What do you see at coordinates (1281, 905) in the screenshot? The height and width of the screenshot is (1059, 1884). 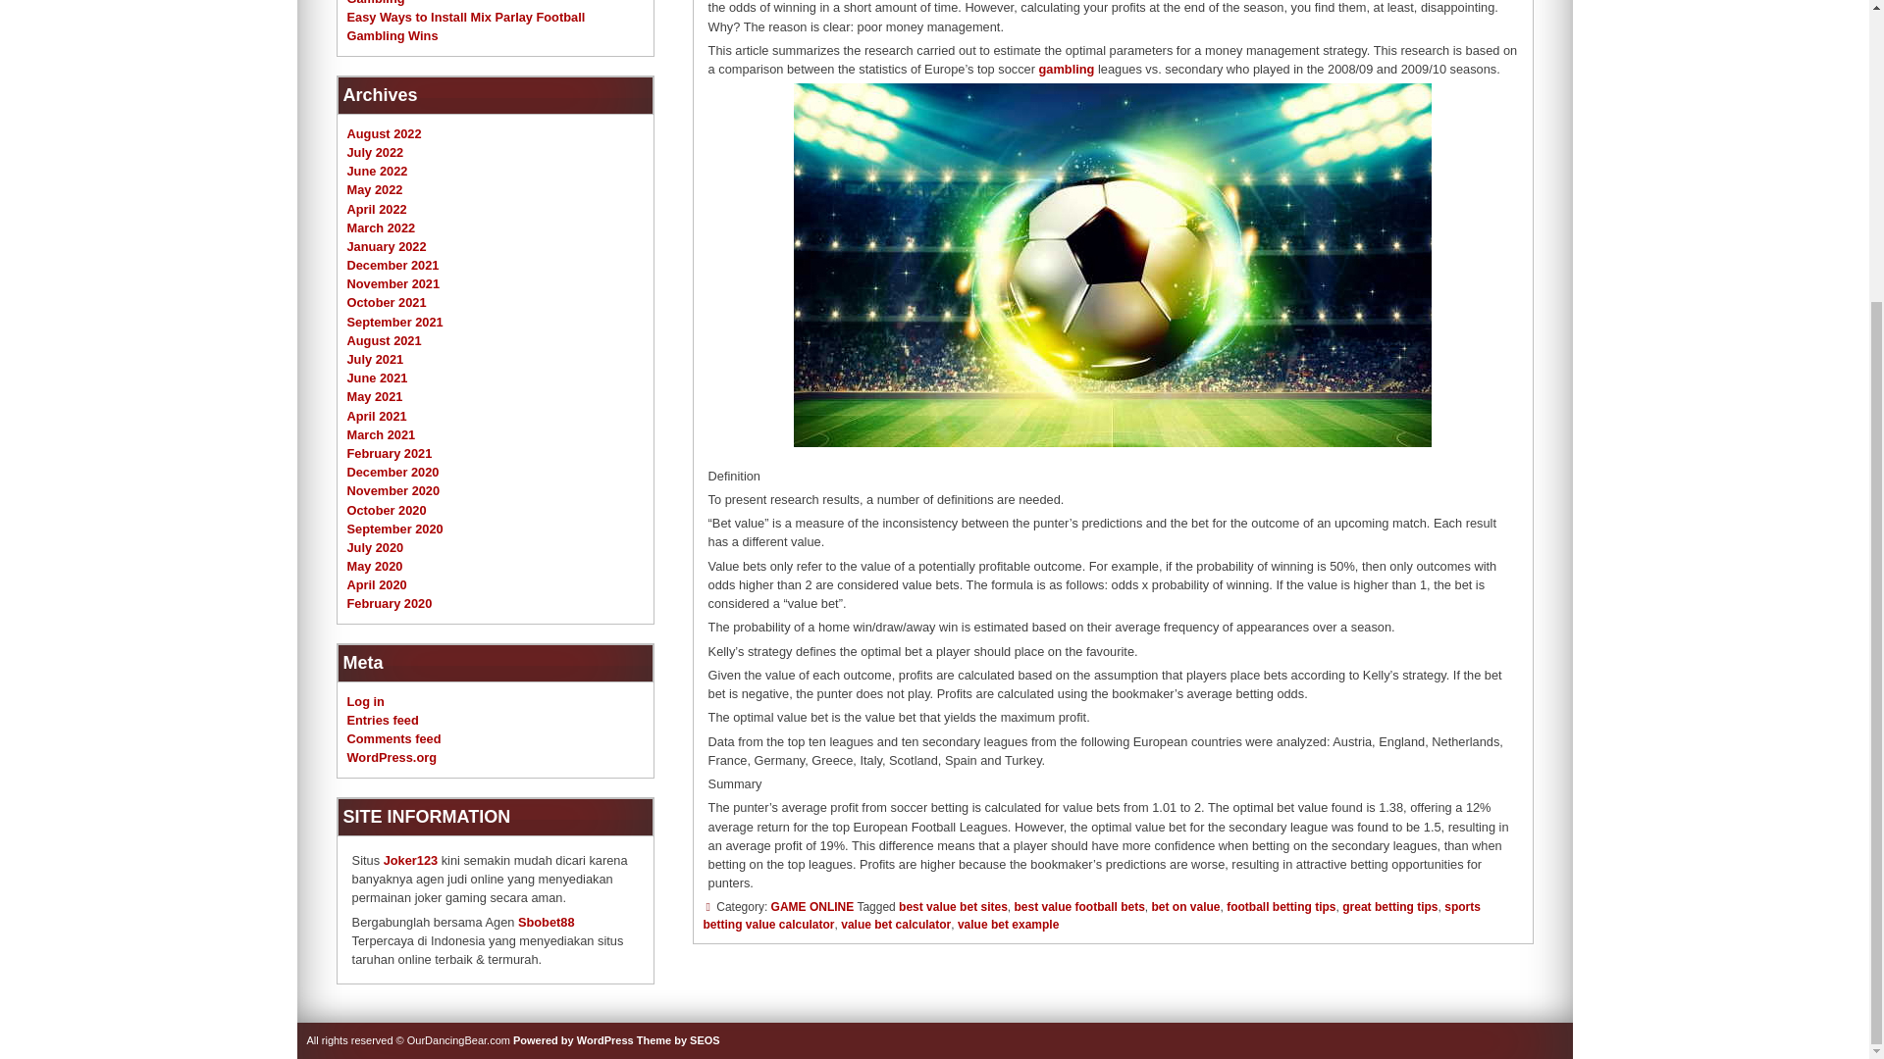 I see `football betting tips` at bounding box center [1281, 905].